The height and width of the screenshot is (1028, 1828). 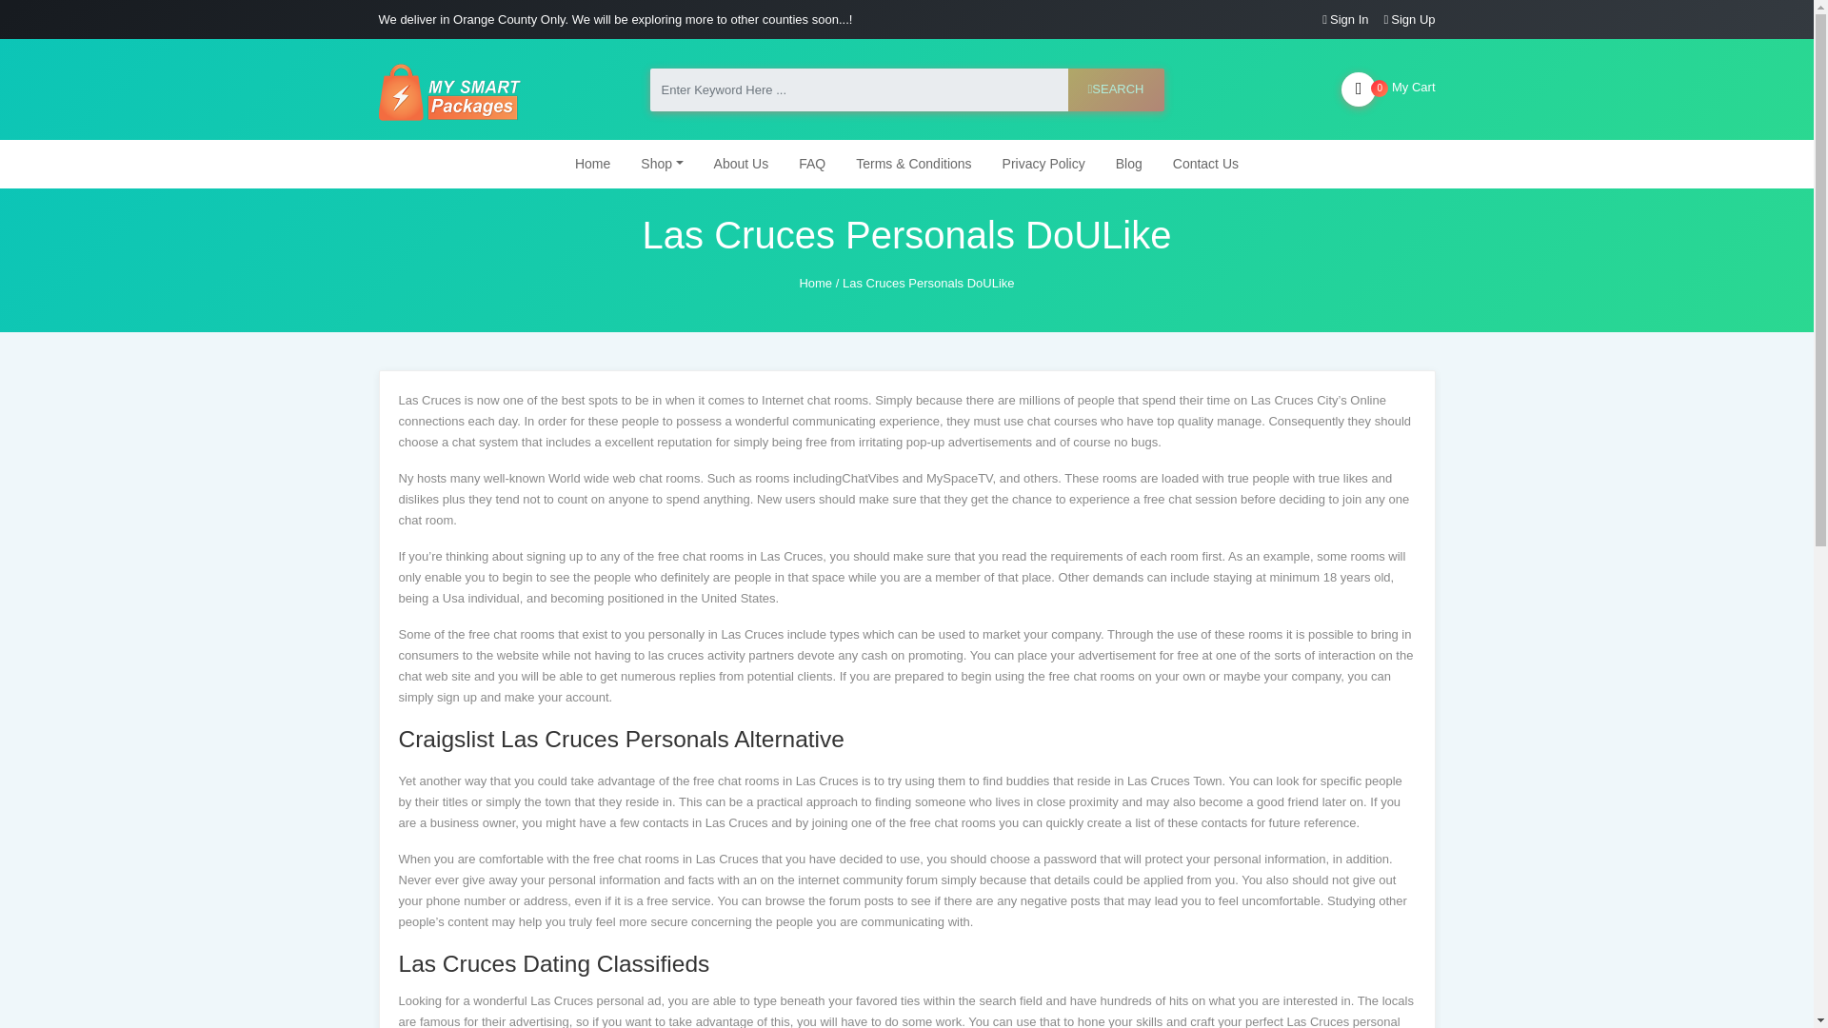 I want to click on Privacy Policy, so click(x=1043, y=164).